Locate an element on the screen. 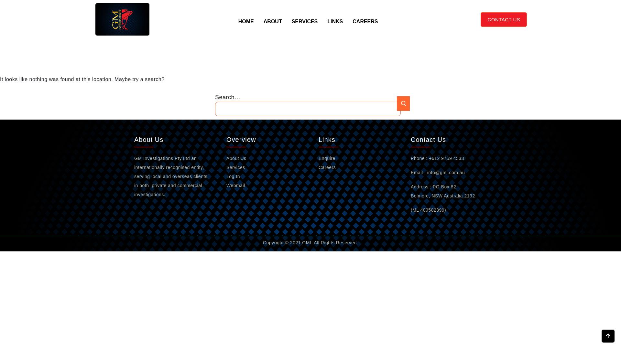  ABOUT is located at coordinates (273, 25).